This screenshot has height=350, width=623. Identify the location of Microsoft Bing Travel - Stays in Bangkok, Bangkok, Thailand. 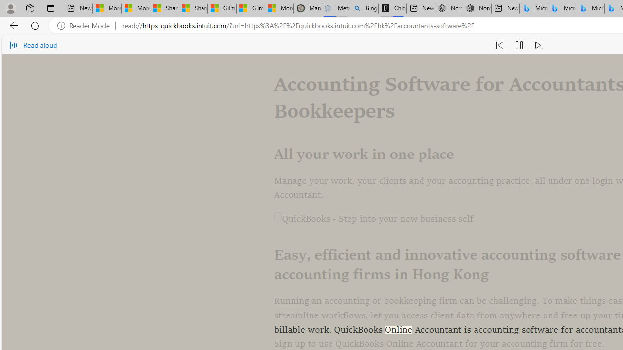
(562, 9).